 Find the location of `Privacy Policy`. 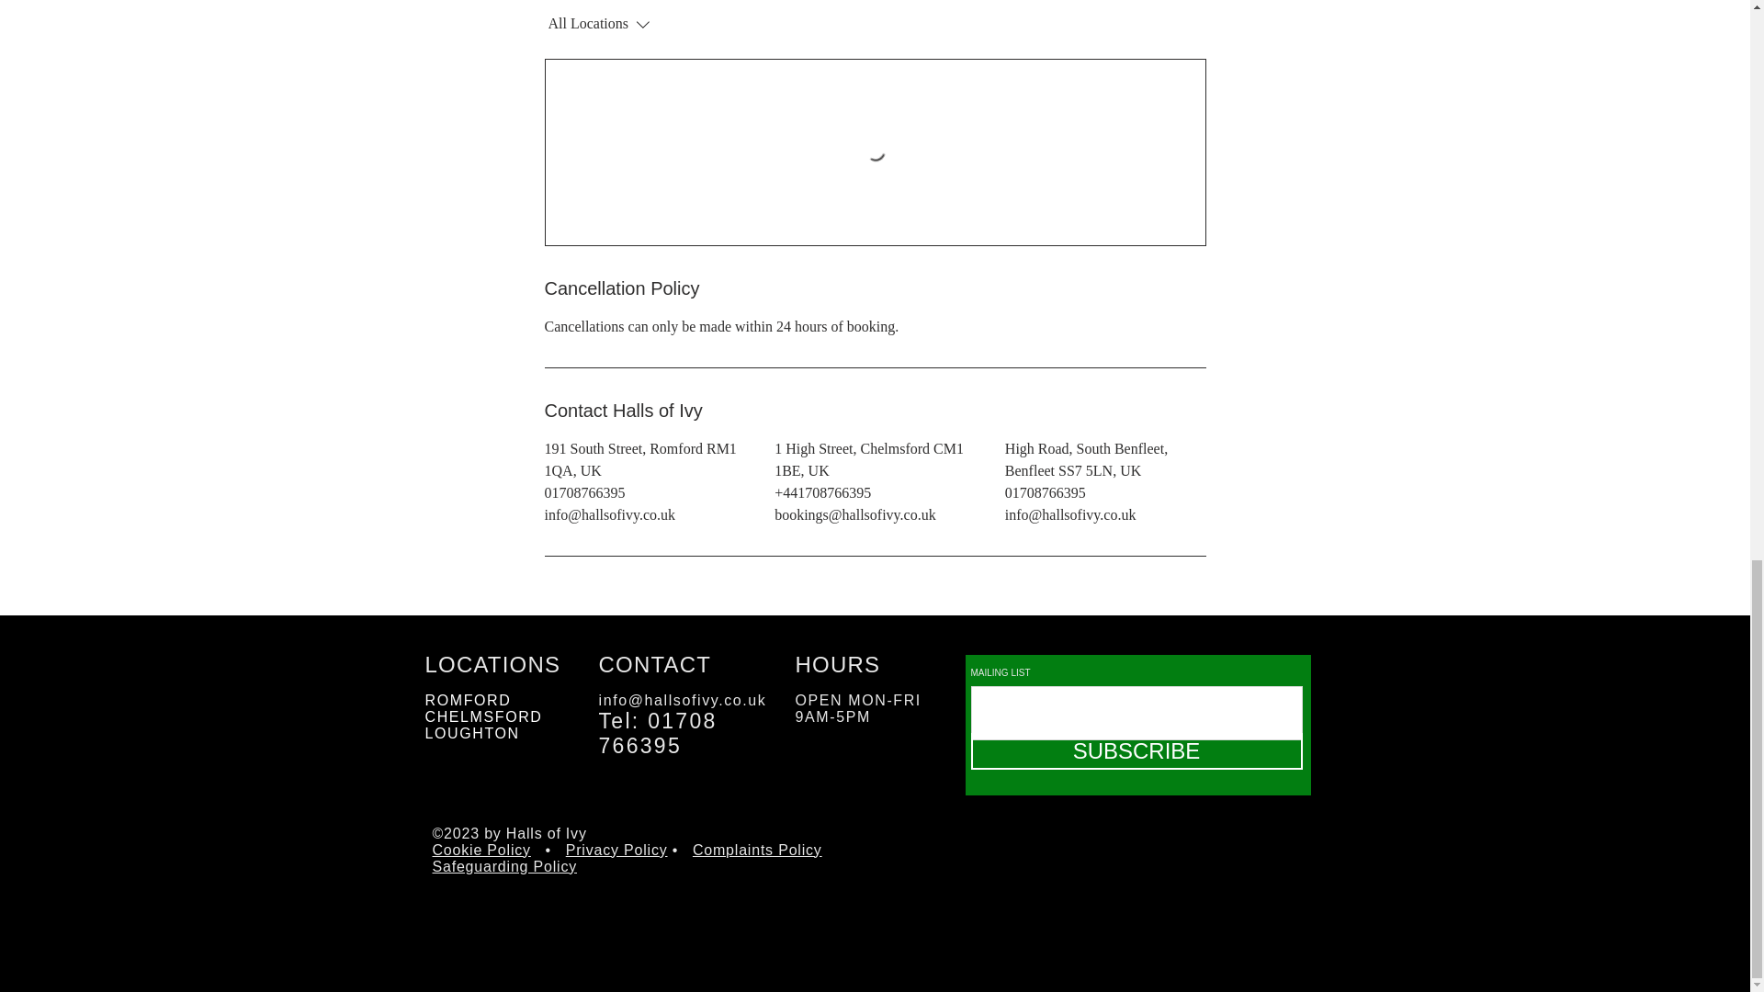

Privacy Policy is located at coordinates (617, 850).